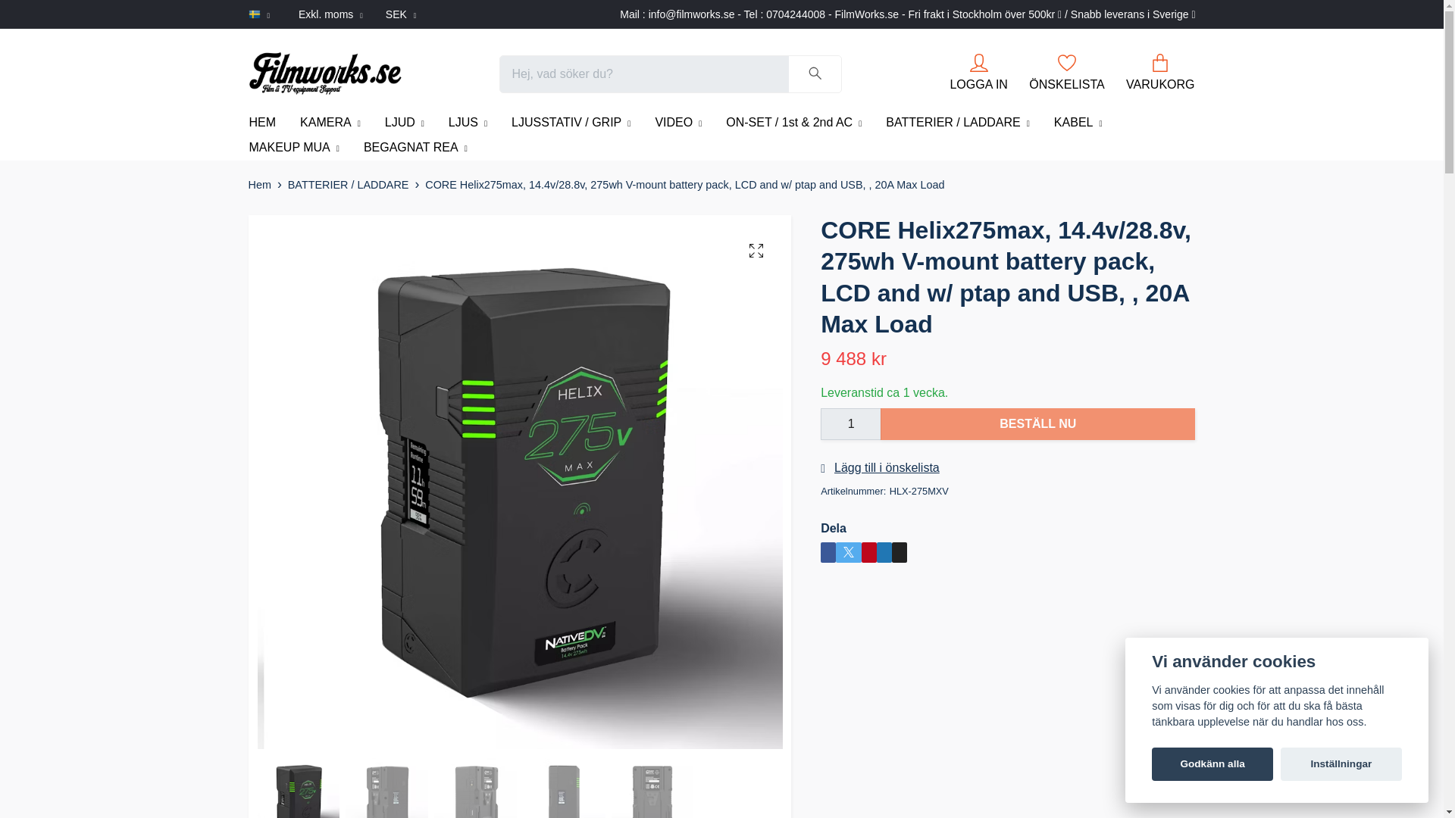 The height and width of the screenshot is (818, 1455). I want to click on SEK, so click(400, 14).